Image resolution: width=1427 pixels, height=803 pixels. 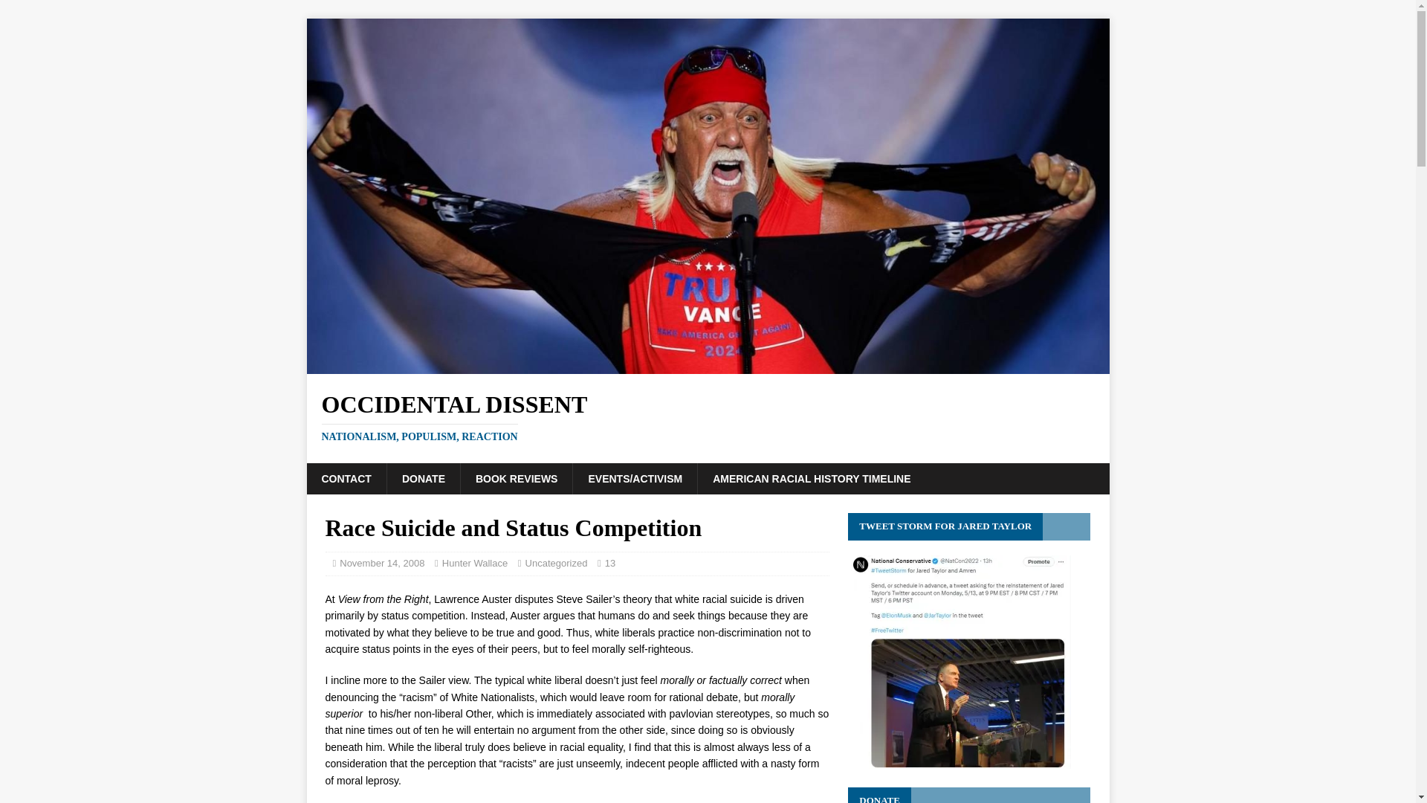 What do you see at coordinates (516, 479) in the screenshot?
I see `Occidental Dissent` at bounding box center [516, 479].